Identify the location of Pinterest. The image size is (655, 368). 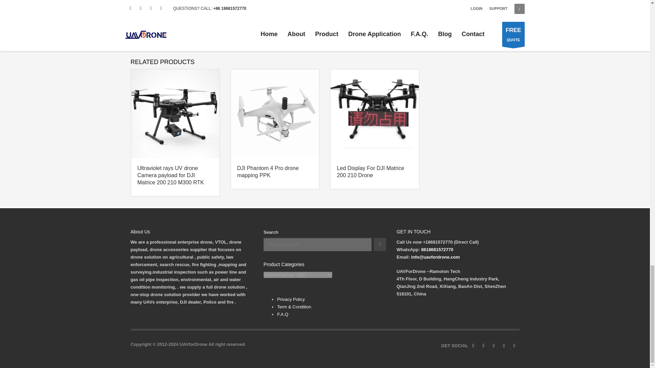
(493, 346).